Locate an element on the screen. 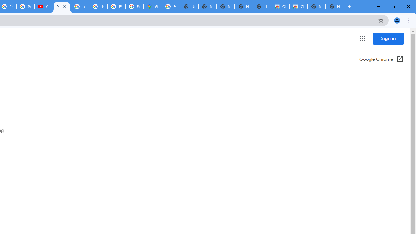 This screenshot has height=234, width=416. Google Chrome (Open in a new window) is located at coordinates (381, 60).